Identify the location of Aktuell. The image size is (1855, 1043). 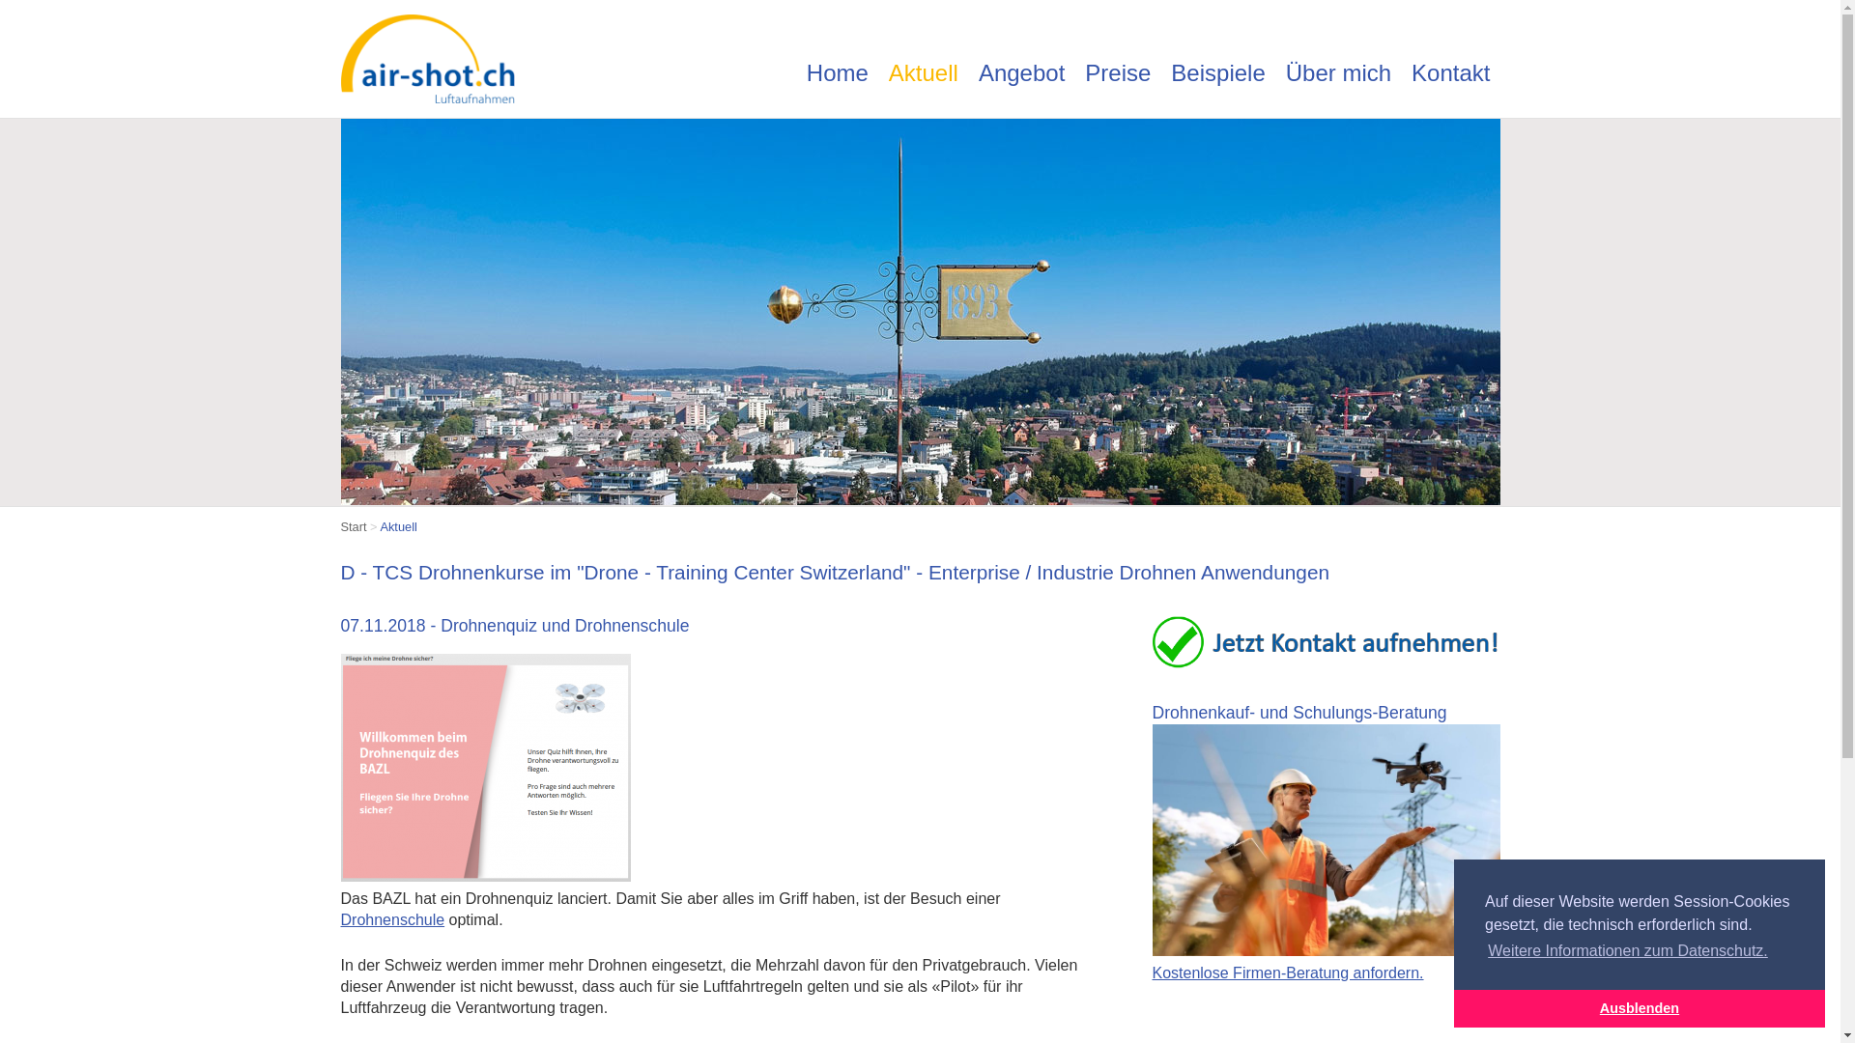
(924, 75).